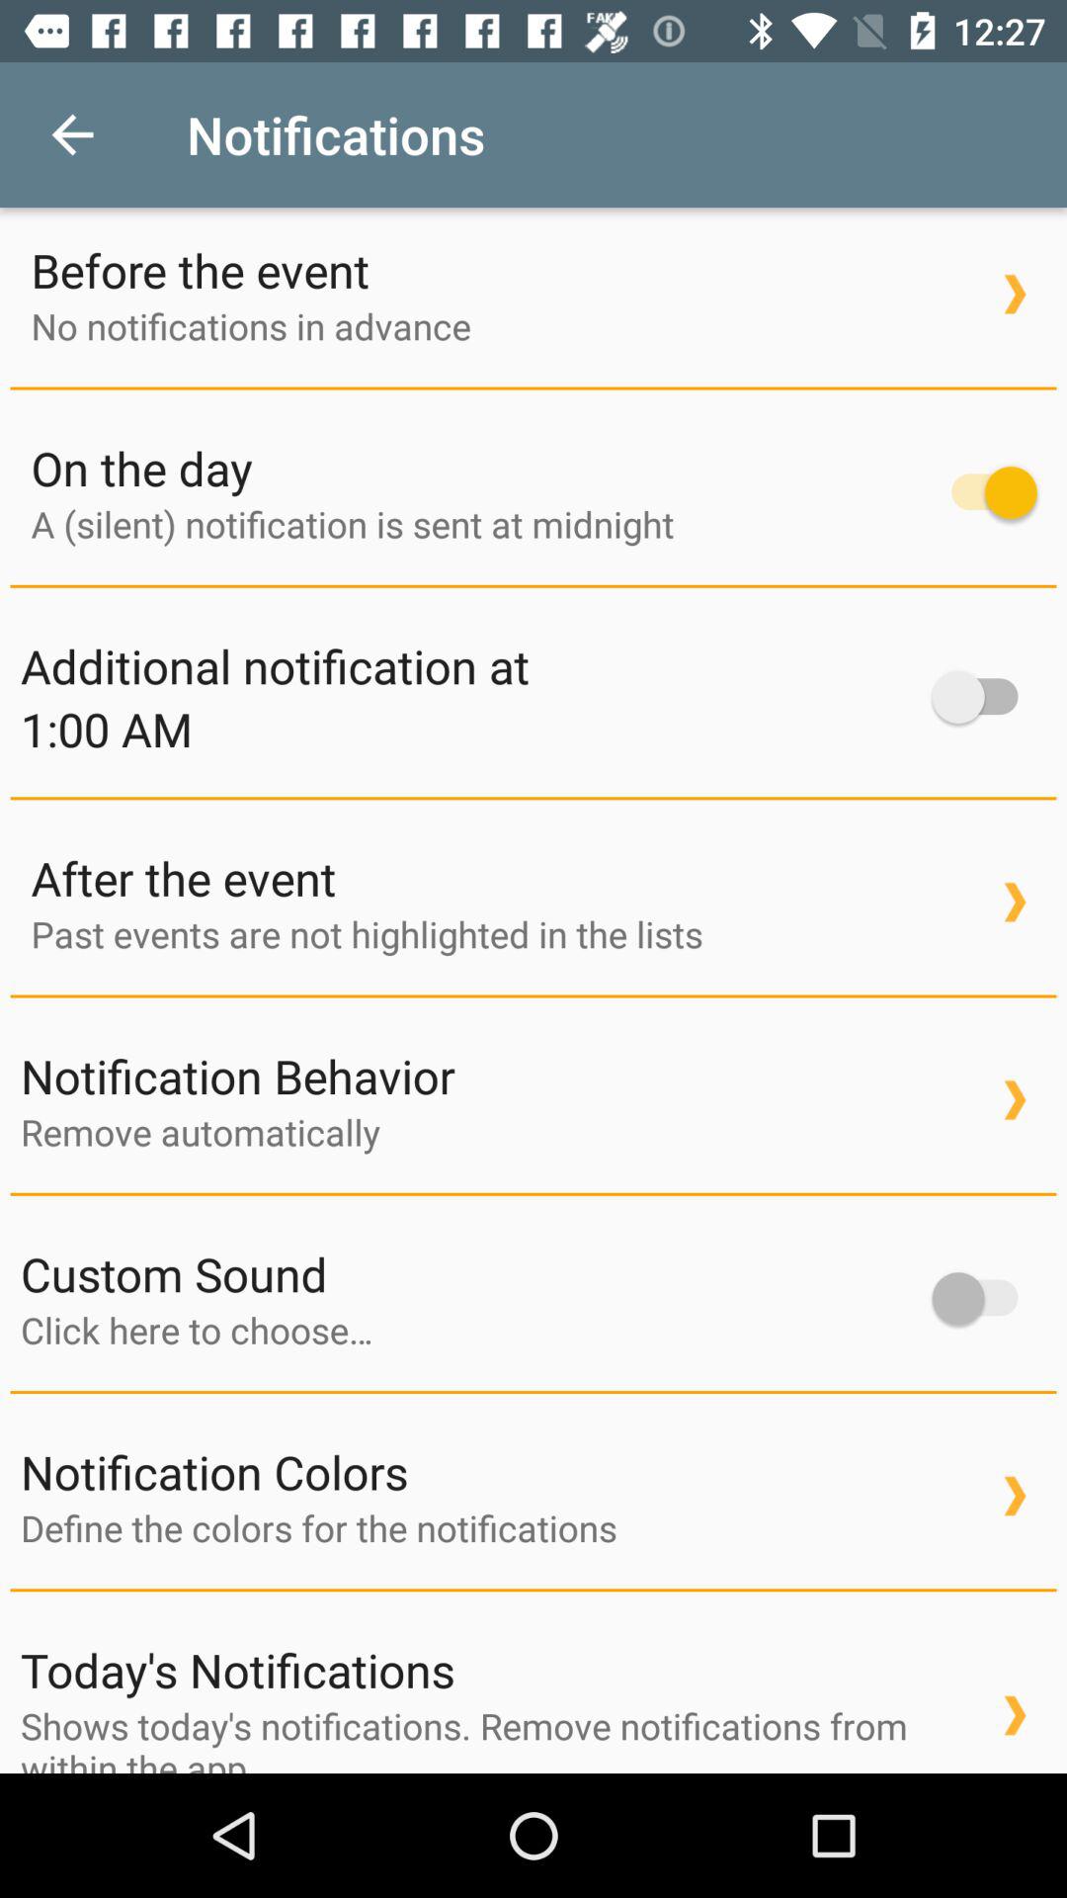  What do you see at coordinates (984, 1298) in the screenshot?
I see `turn on item next to custom sound item` at bounding box center [984, 1298].